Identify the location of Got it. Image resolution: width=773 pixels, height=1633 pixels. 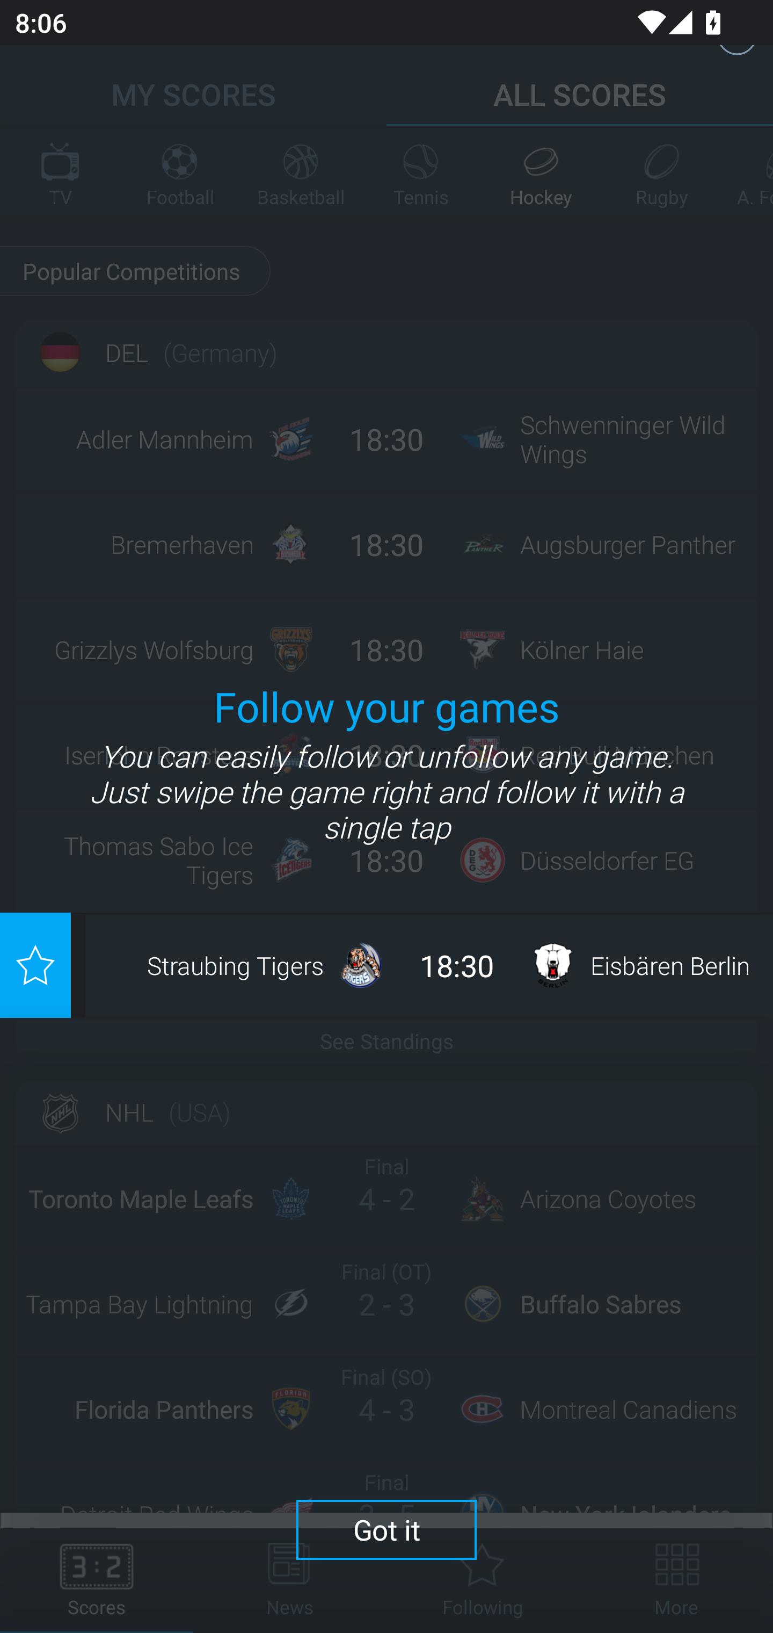
(386, 1529).